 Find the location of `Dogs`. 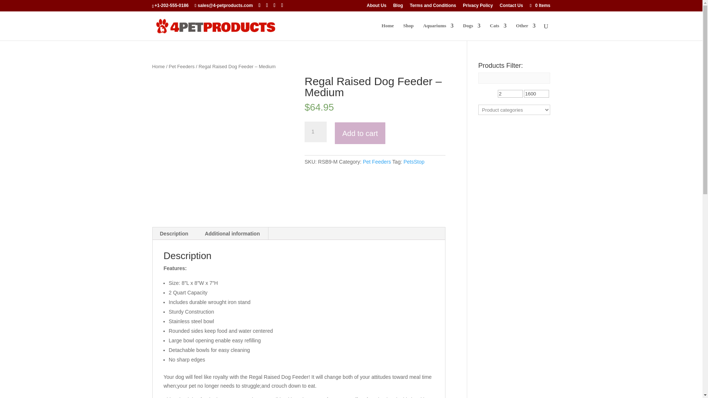

Dogs is located at coordinates (472, 32).